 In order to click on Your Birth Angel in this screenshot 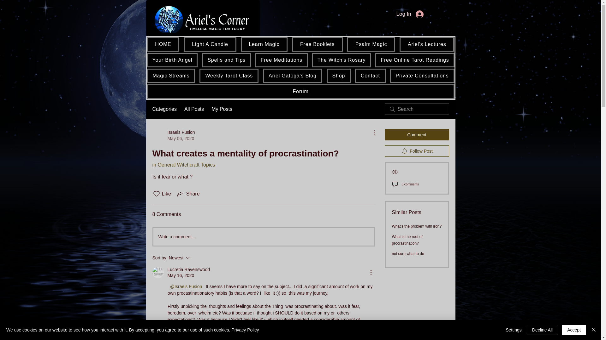, I will do `click(172, 60)`.